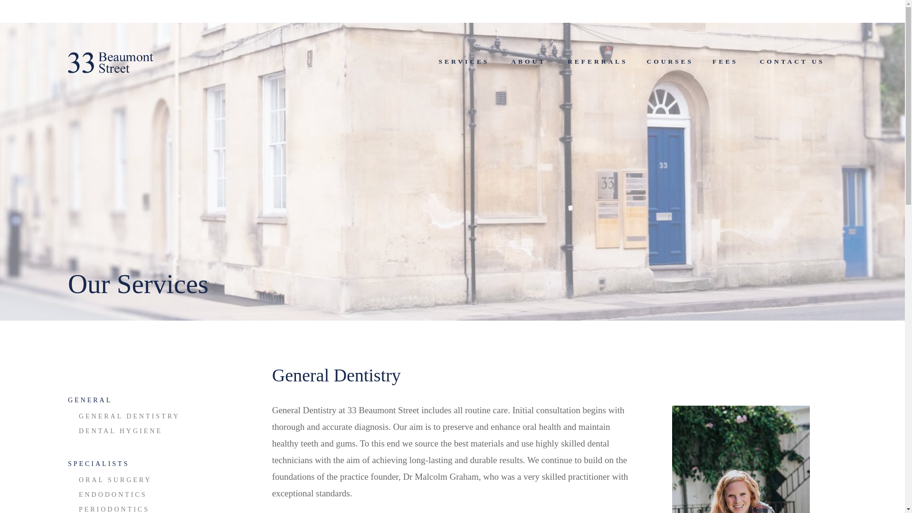  Describe the element at coordinates (113, 495) in the screenshot. I see `ENDODONTICS` at that location.